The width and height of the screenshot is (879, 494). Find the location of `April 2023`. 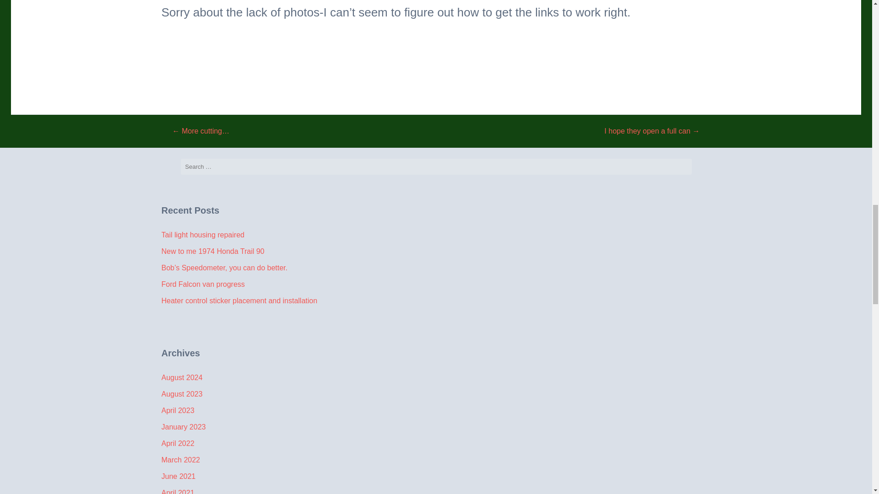

April 2023 is located at coordinates (178, 410).